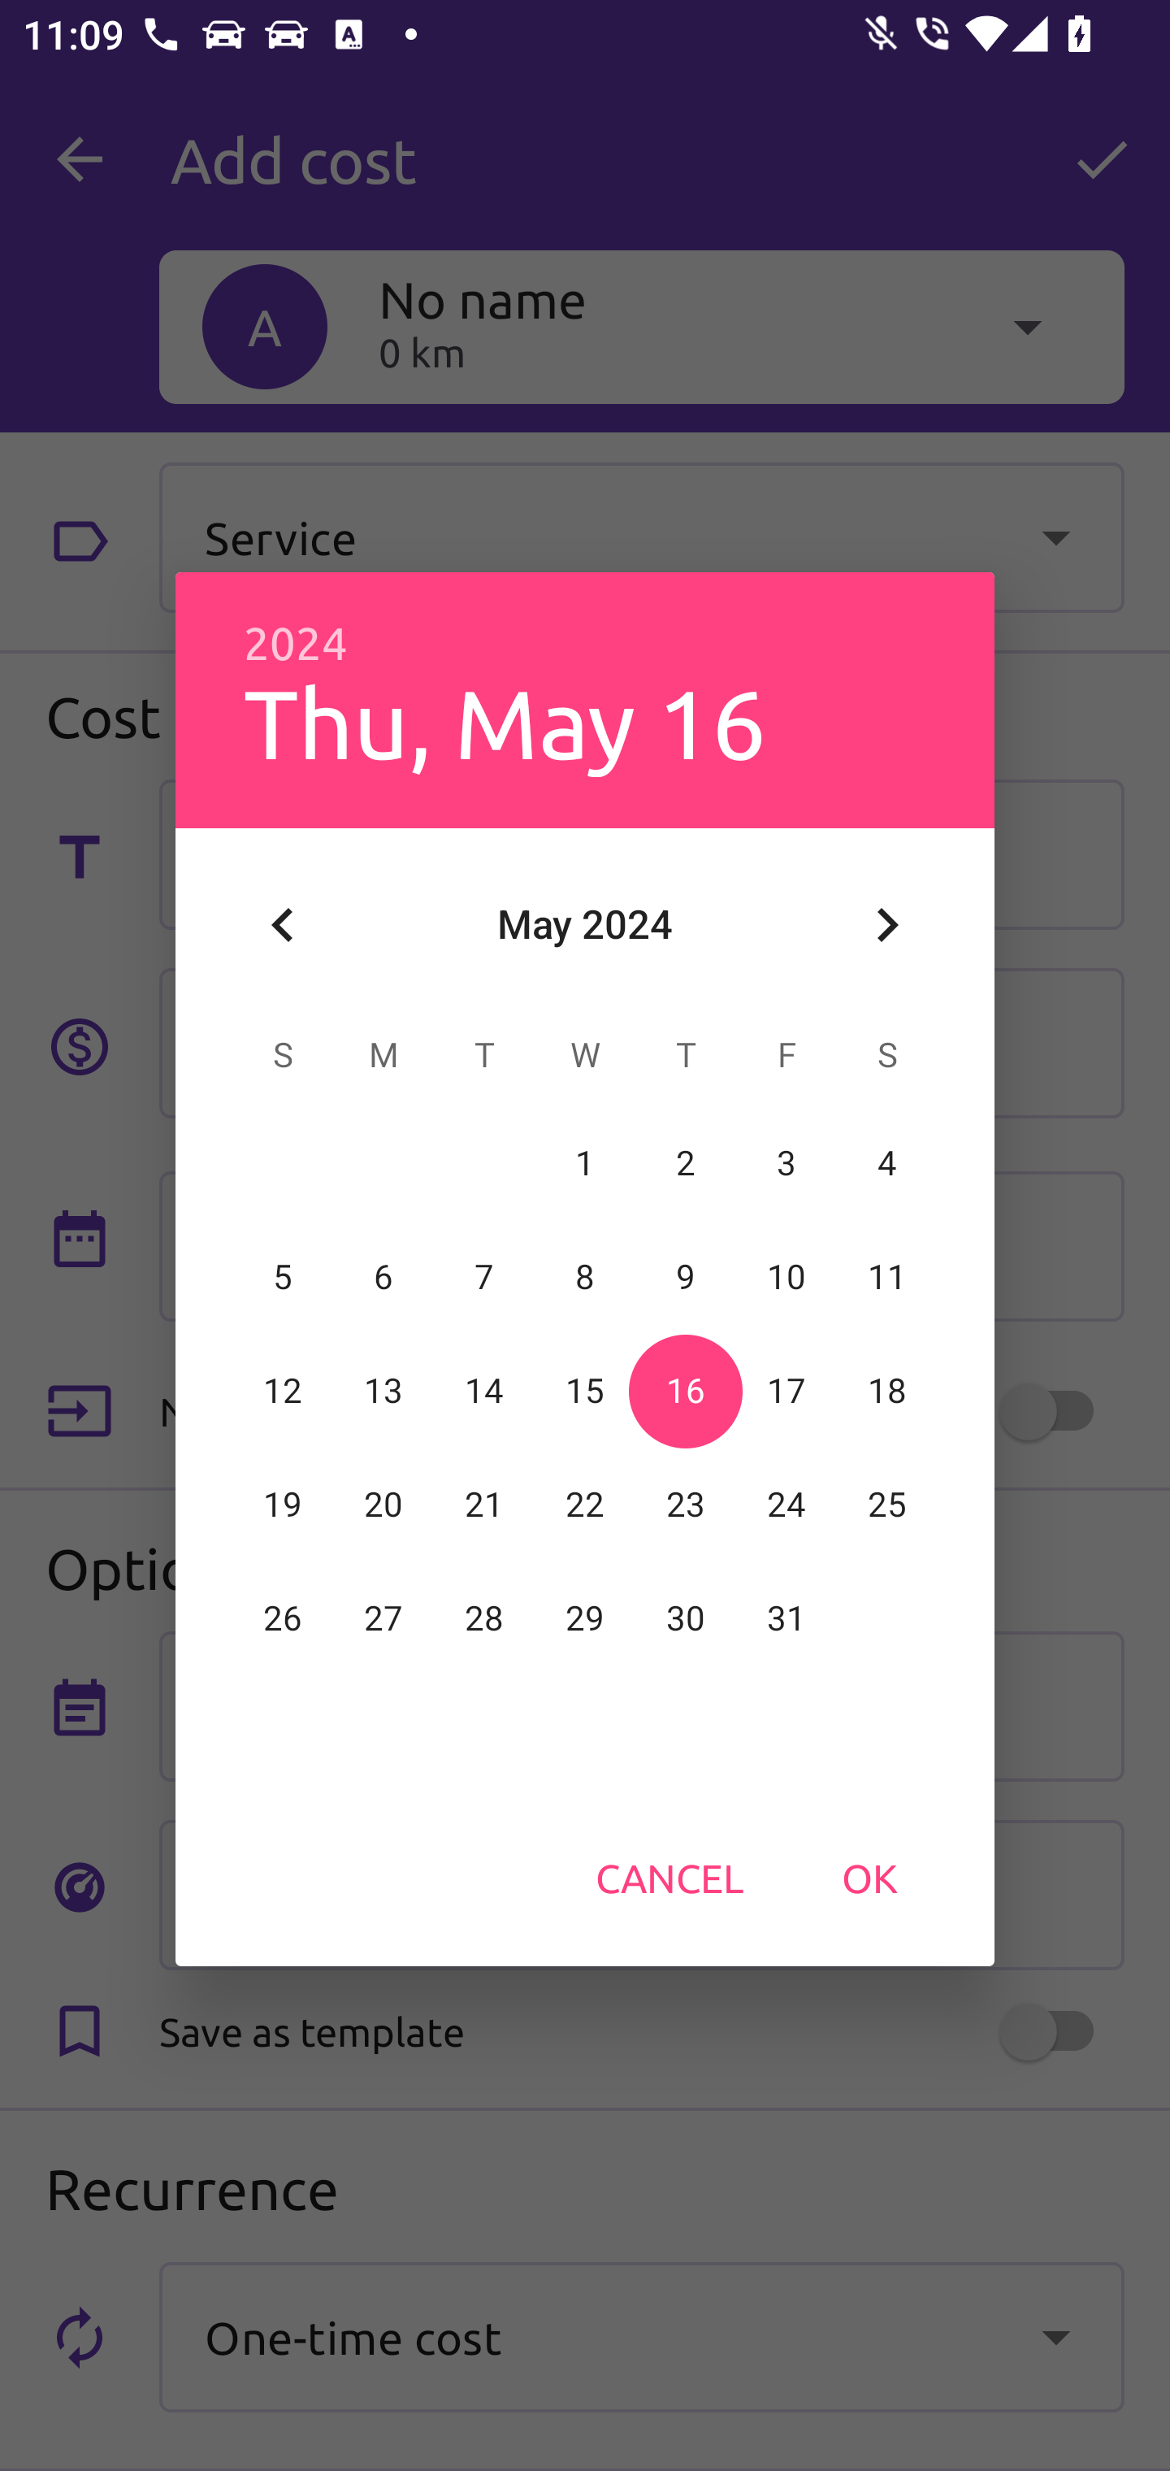 Image resolution: width=1170 pixels, height=2471 pixels. I want to click on 5 05 May 2024, so click(283, 1277).